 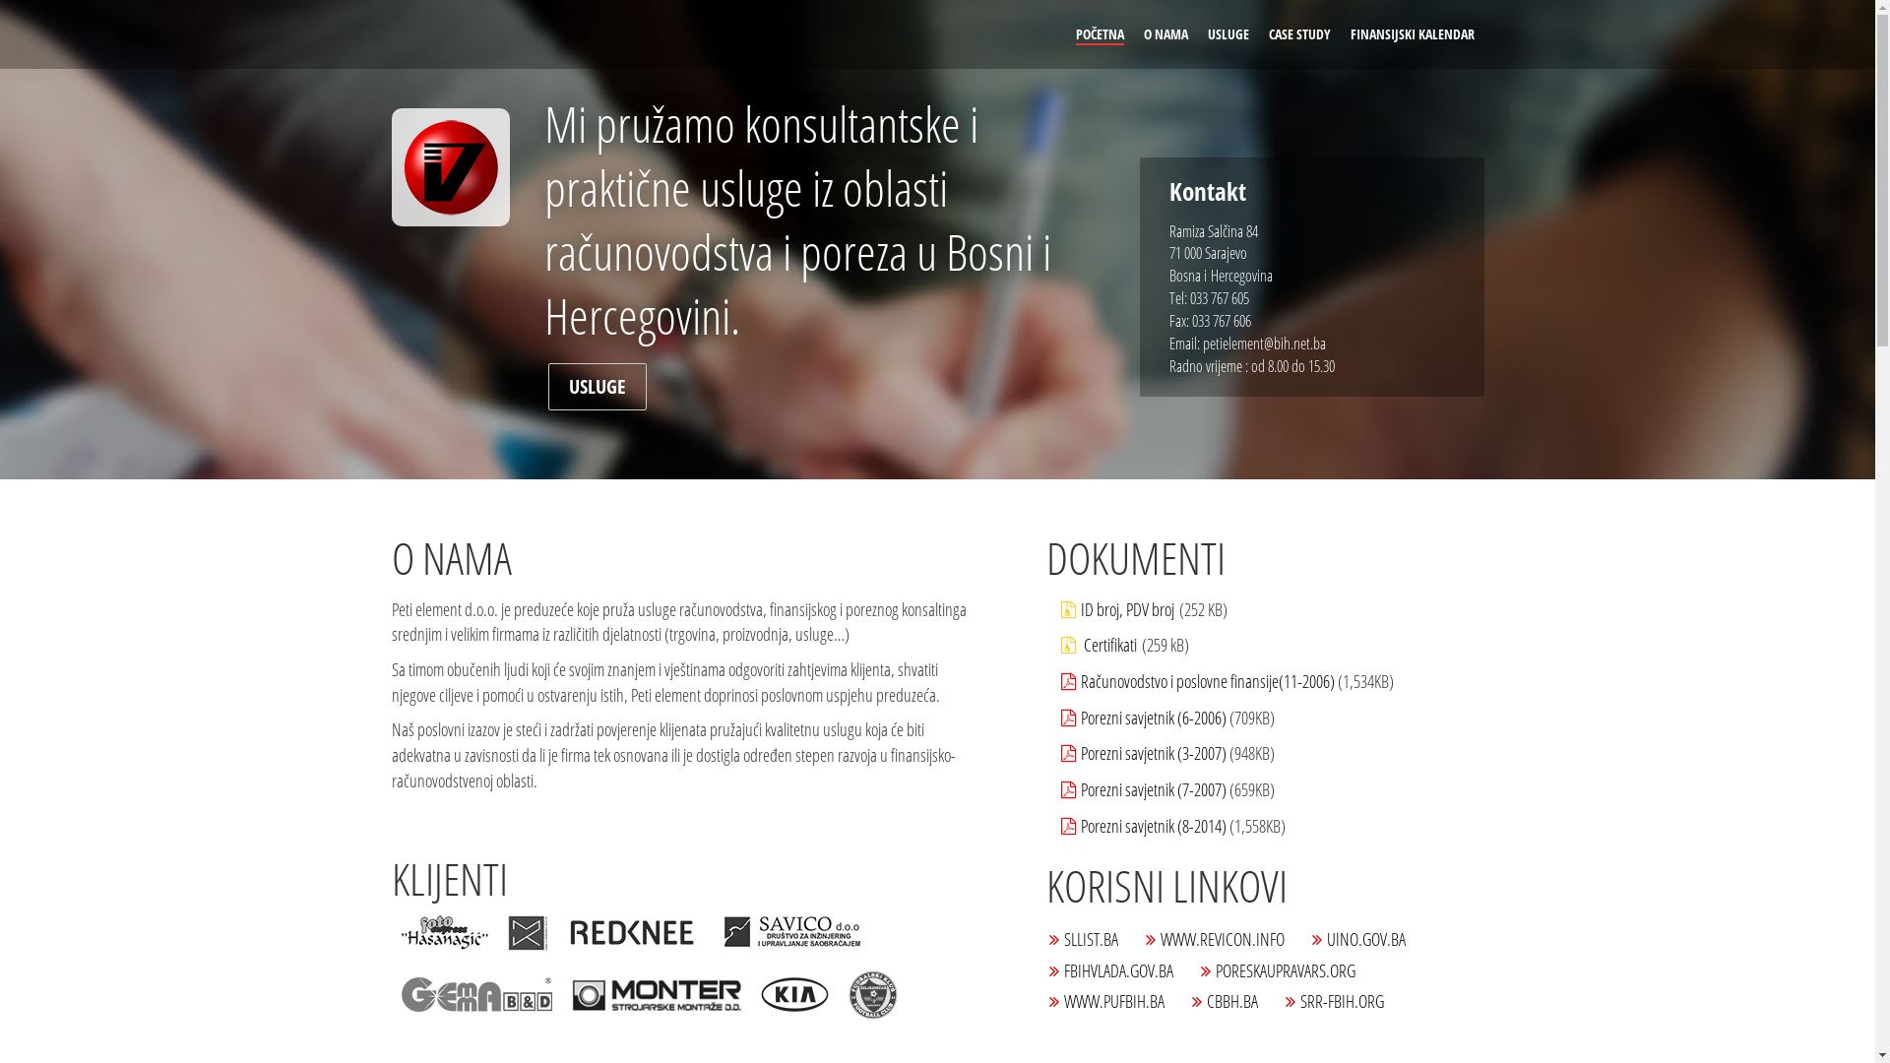 I want to click on PORESKAUPRAVARS.ORG, so click(x=1285, y=970).